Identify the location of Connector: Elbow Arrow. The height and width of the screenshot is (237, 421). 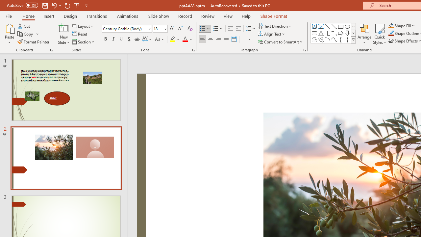
(334, 33).